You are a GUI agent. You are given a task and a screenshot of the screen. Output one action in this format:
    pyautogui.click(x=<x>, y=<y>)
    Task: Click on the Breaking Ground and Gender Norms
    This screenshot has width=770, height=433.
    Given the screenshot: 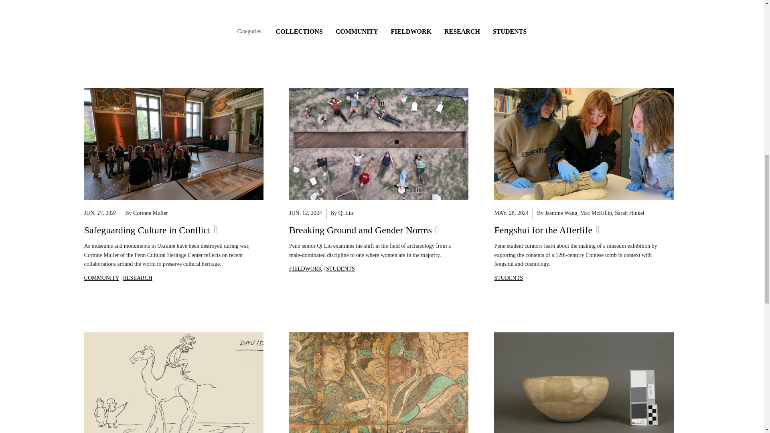 What is the action you would take?
    pyautogui.click(x=364, y=229)
    